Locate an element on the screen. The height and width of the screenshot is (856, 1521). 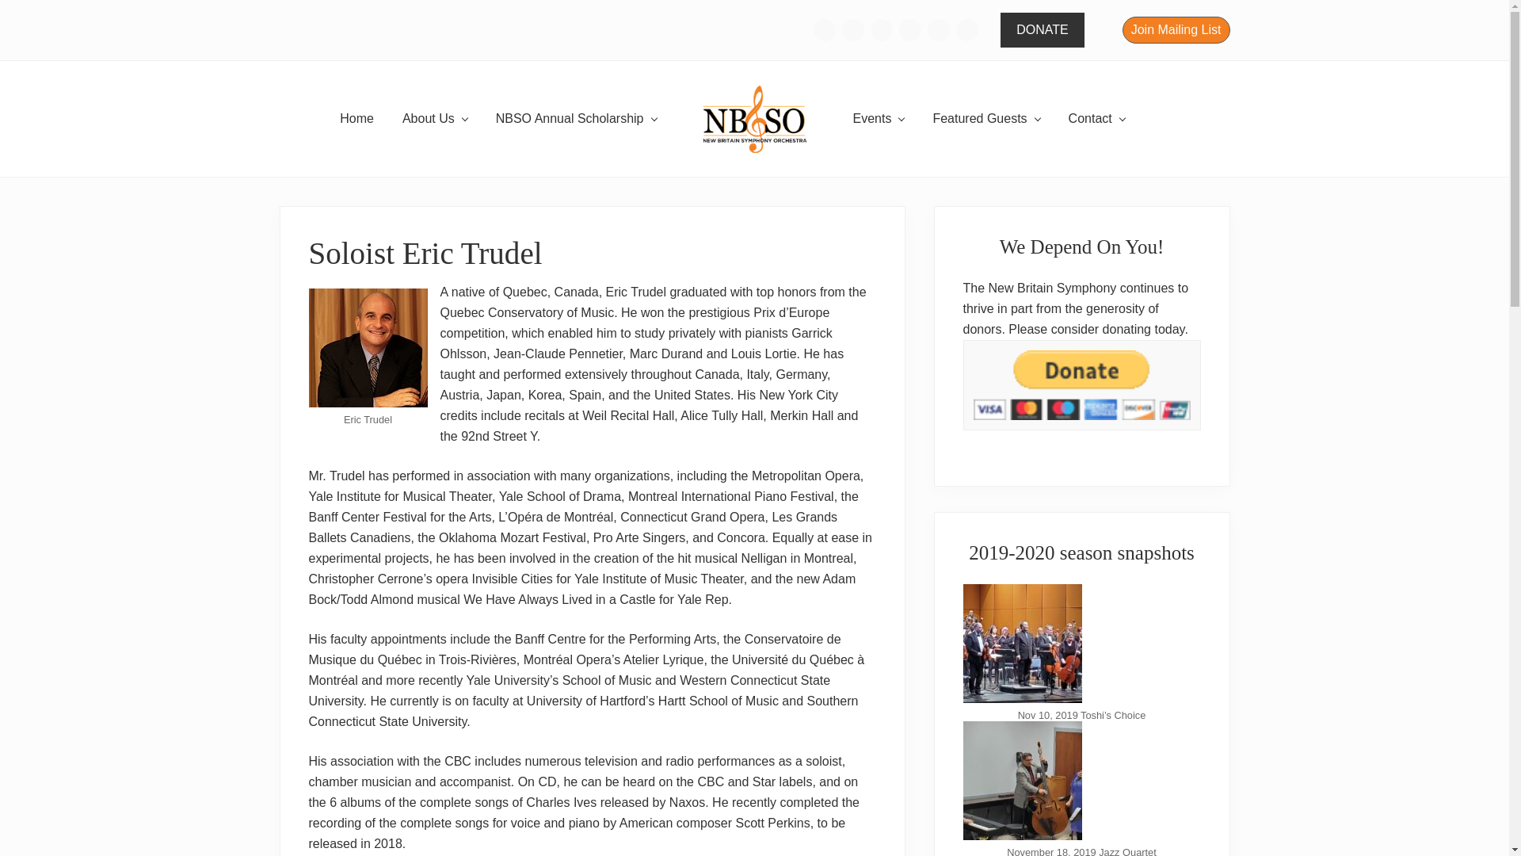
Home is located at coordinates (356, 119).